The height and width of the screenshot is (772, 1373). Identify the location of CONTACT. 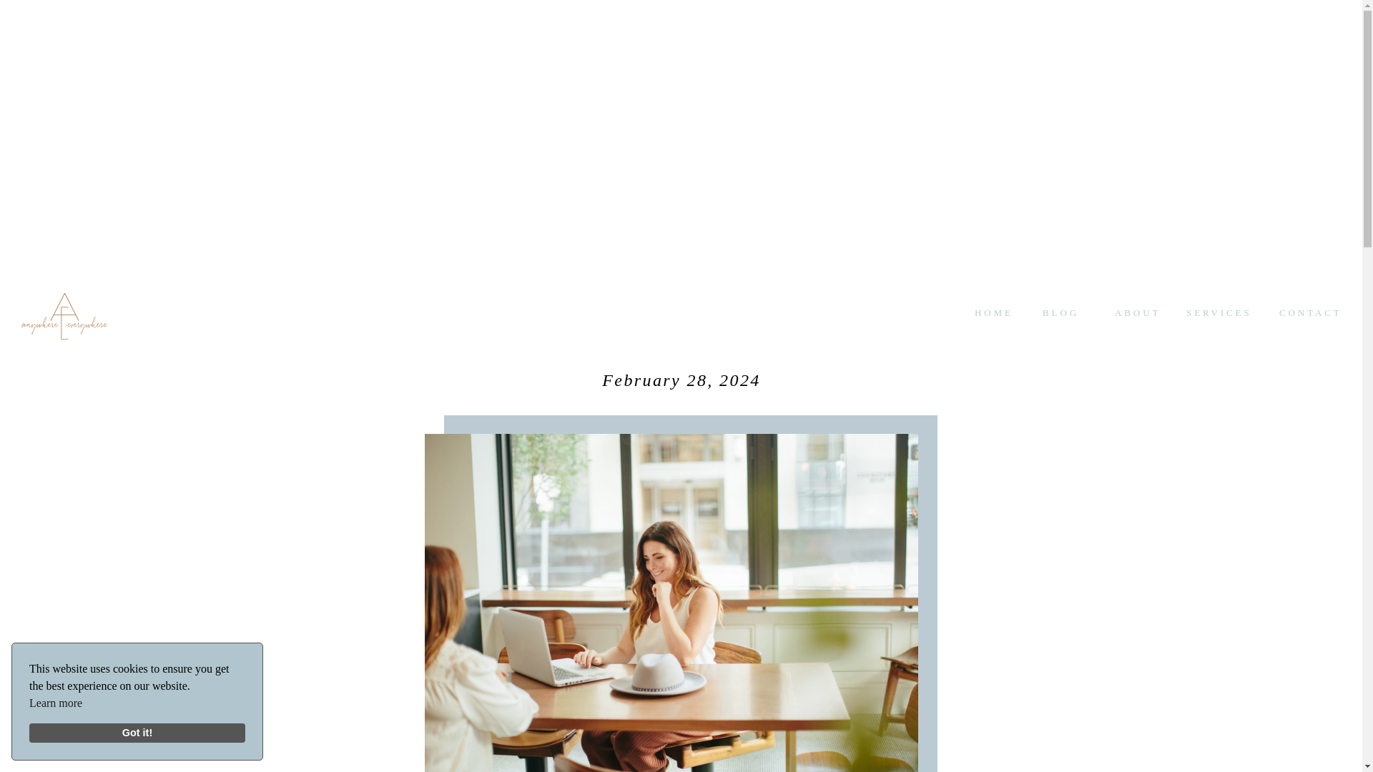
(1310, 312).